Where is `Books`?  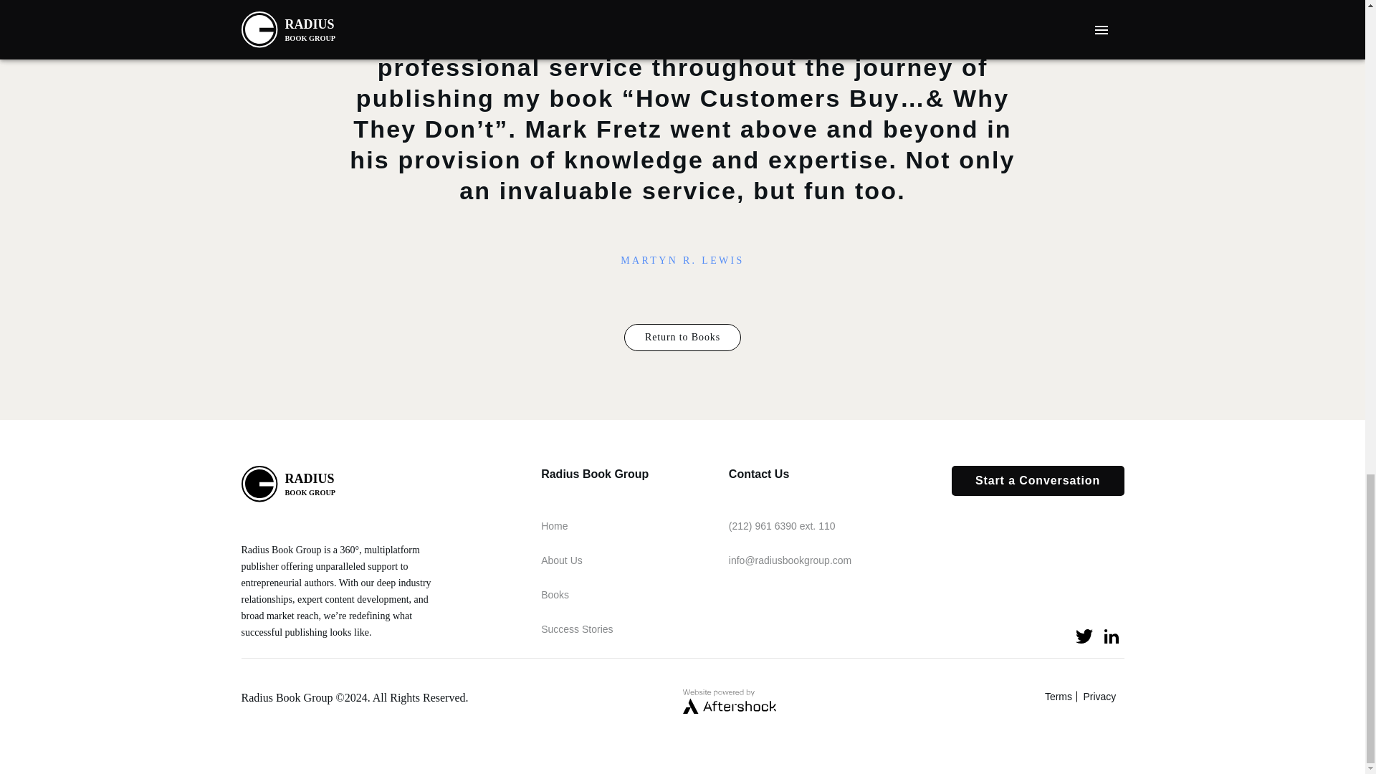 Books is located at coordinates (555, 595).